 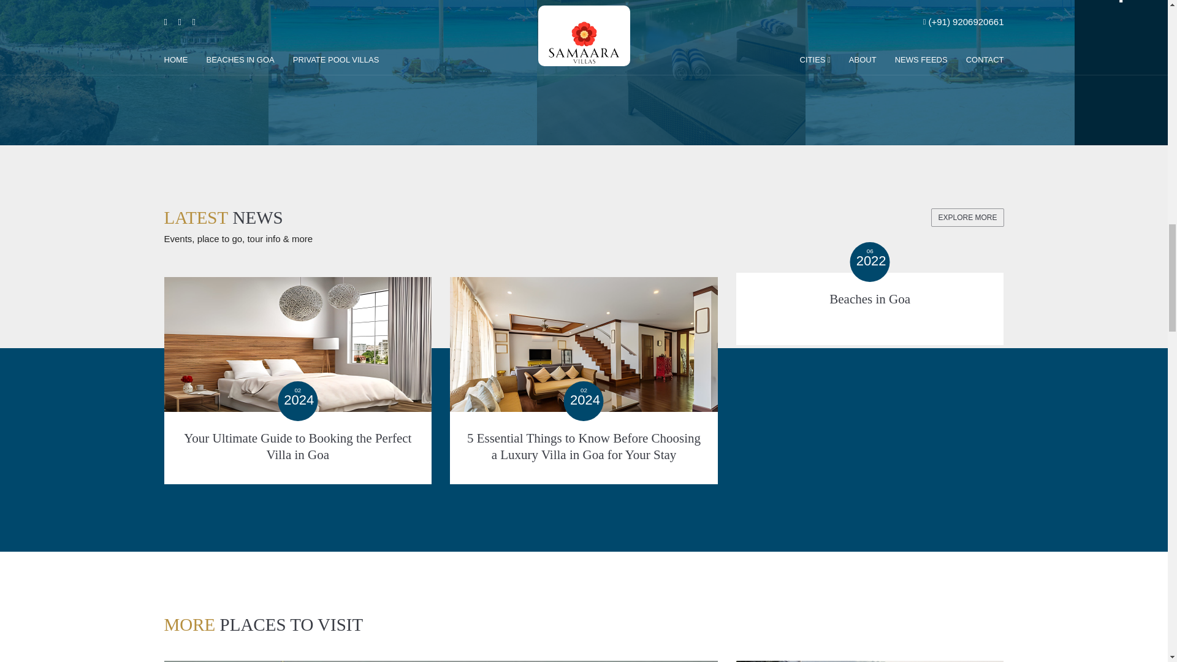 I want to click on Your Ultimate Guide to Booking the Perfect Villa in Goa, so click(x=298, y=354).